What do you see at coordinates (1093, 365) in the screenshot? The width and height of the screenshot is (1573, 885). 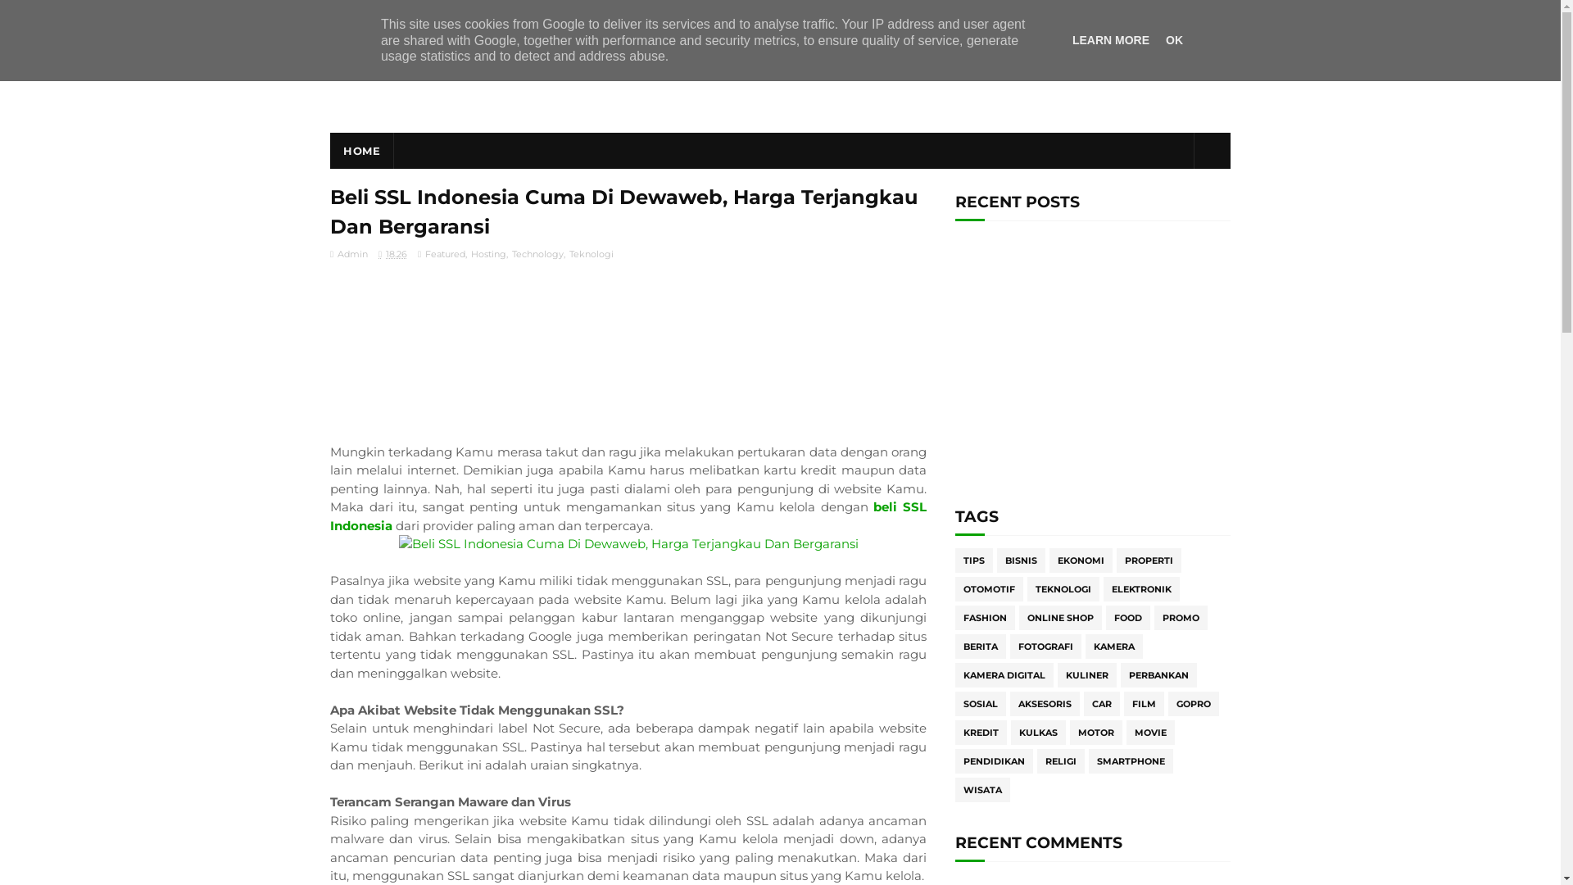 I see `Advertisement` at bounding box center [1093, 365].